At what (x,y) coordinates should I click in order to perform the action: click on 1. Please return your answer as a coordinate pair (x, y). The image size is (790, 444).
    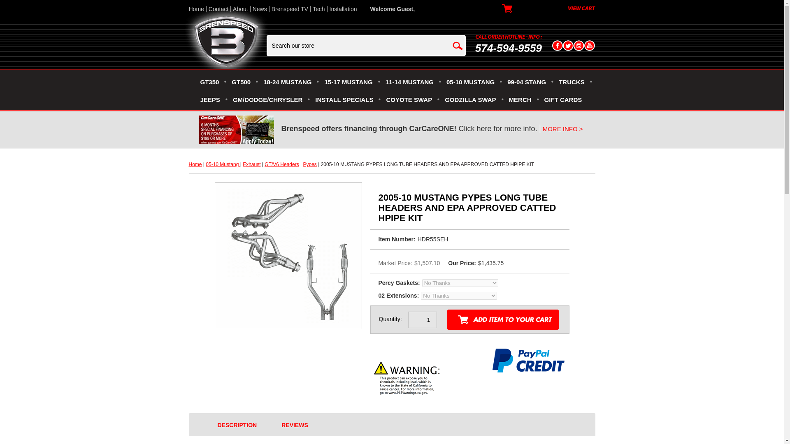
    Looking at the image, I should click on (422, 320).